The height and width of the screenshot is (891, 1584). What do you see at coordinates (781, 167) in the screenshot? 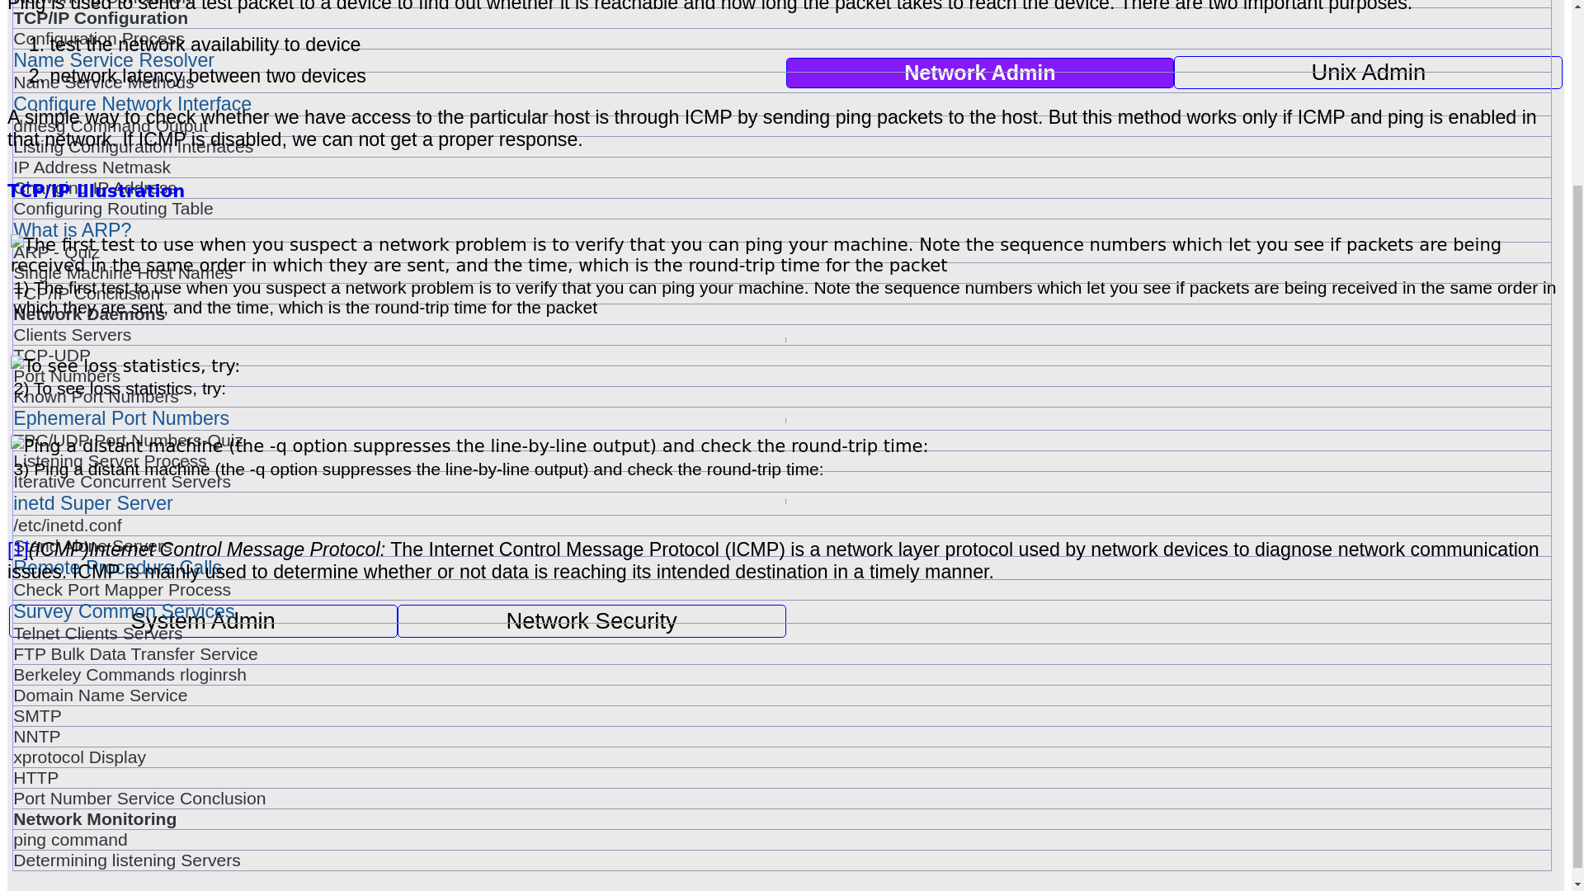
I see `IP Address Netmask` at bounding box center [781, 167].